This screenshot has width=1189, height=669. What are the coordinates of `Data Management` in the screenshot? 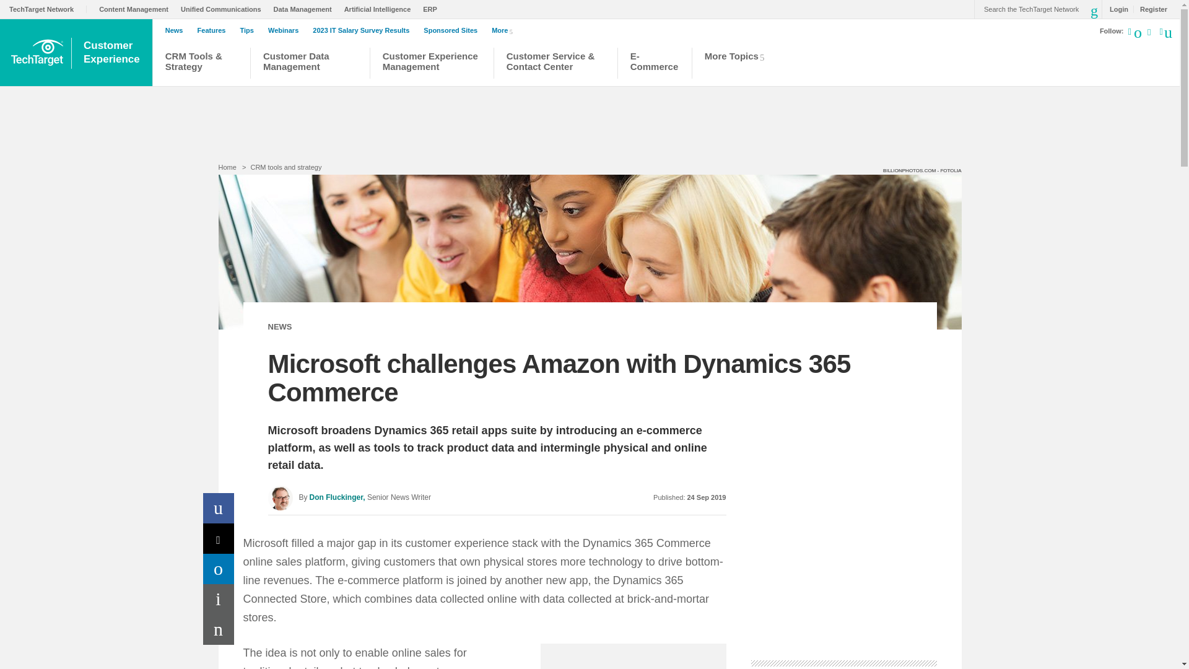 It's located at (305, 9).